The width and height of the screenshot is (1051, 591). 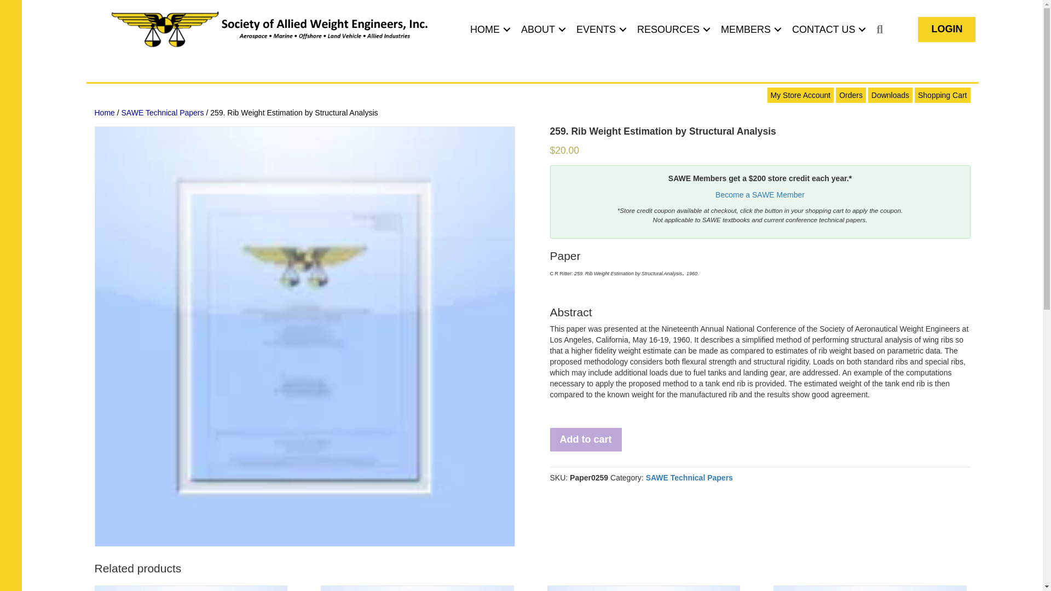 What do you see at coordinates (599, 30) in the screenshot?
I see `EVENTS` at bounding box center [599, 30].